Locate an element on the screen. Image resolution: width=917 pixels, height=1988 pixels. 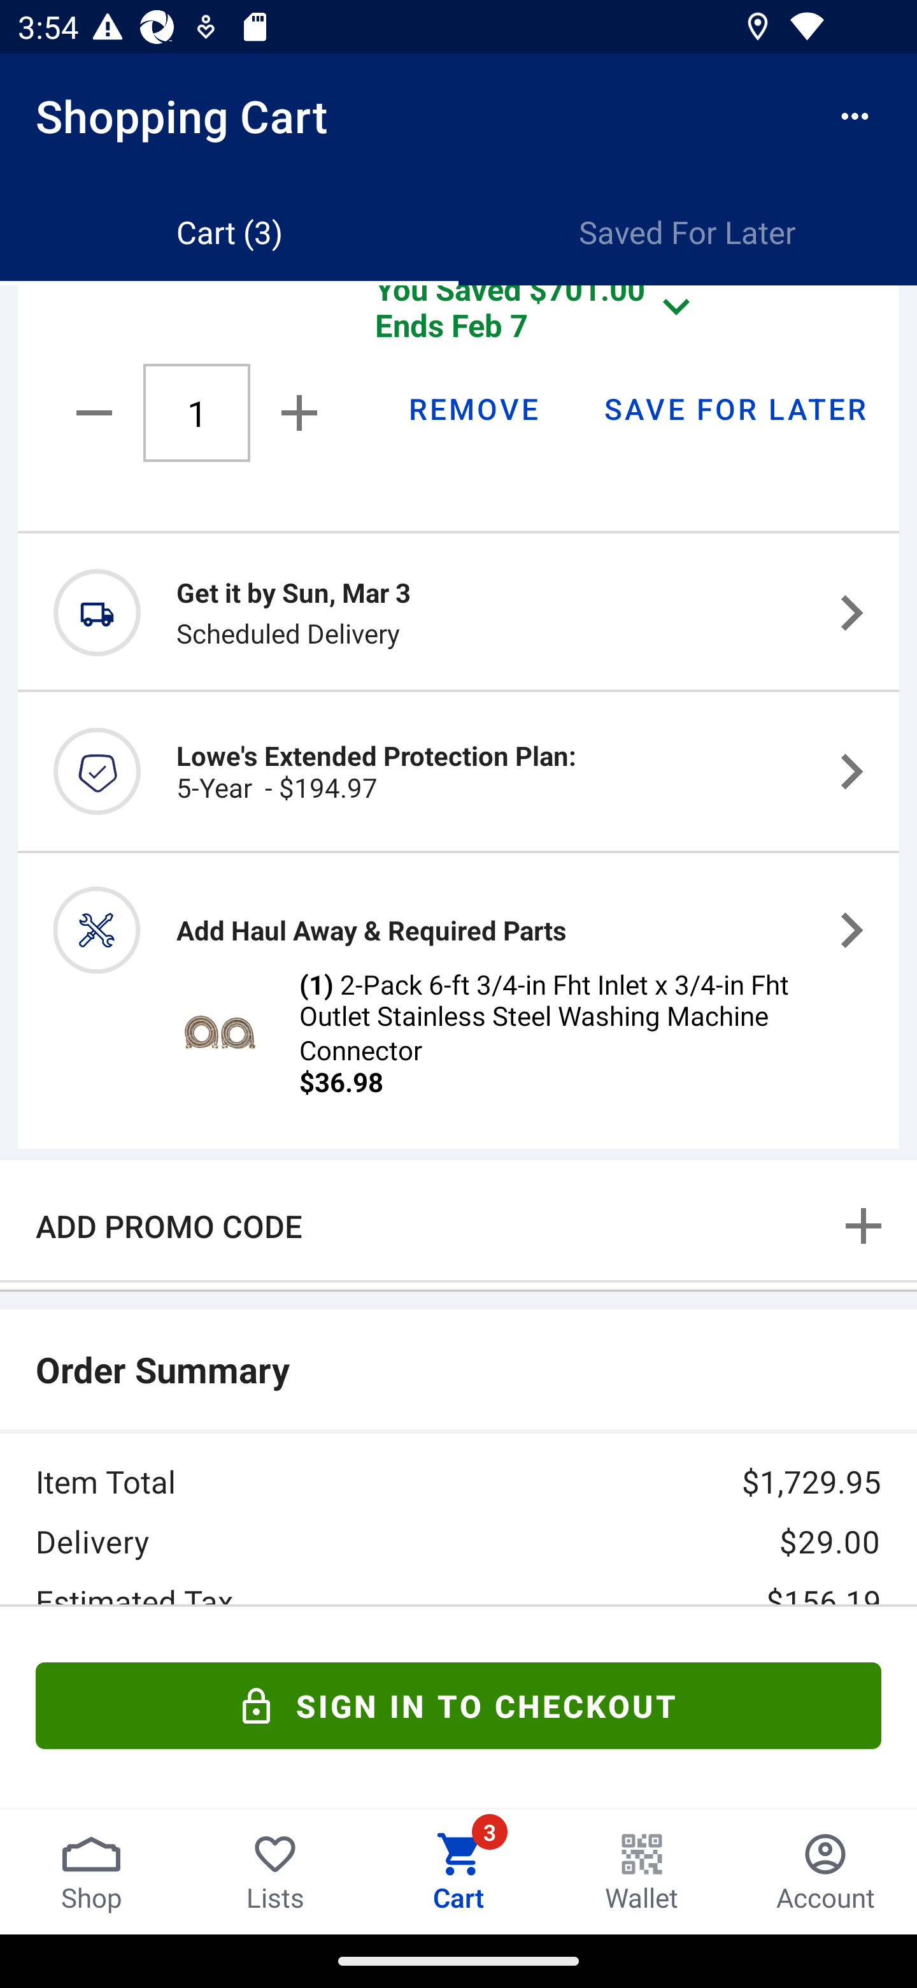
Account is located at coordinates (825, 1871).